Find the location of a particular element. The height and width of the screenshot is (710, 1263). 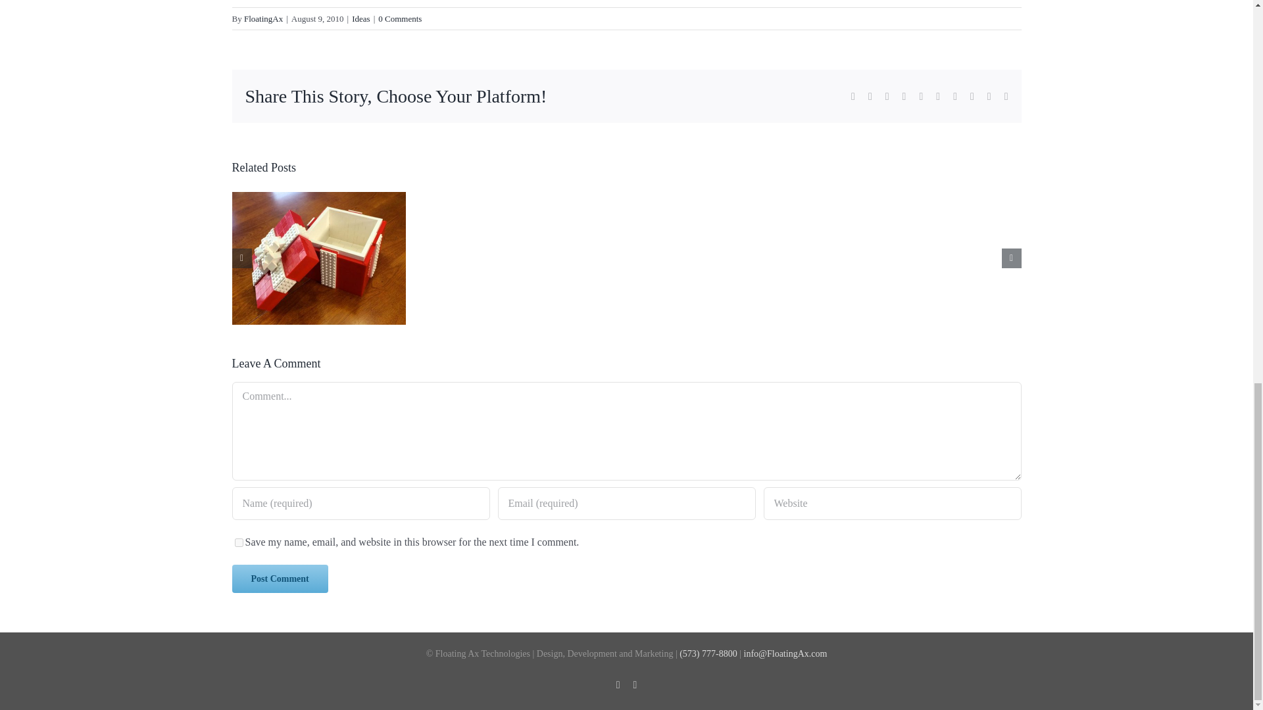

yes is located at coordinates (238, 542).